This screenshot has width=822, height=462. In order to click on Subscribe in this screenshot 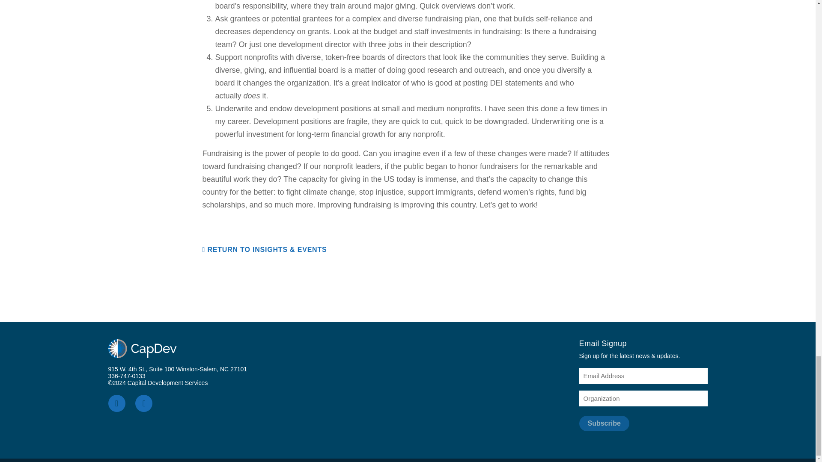, I will do `click(604, 423)`.